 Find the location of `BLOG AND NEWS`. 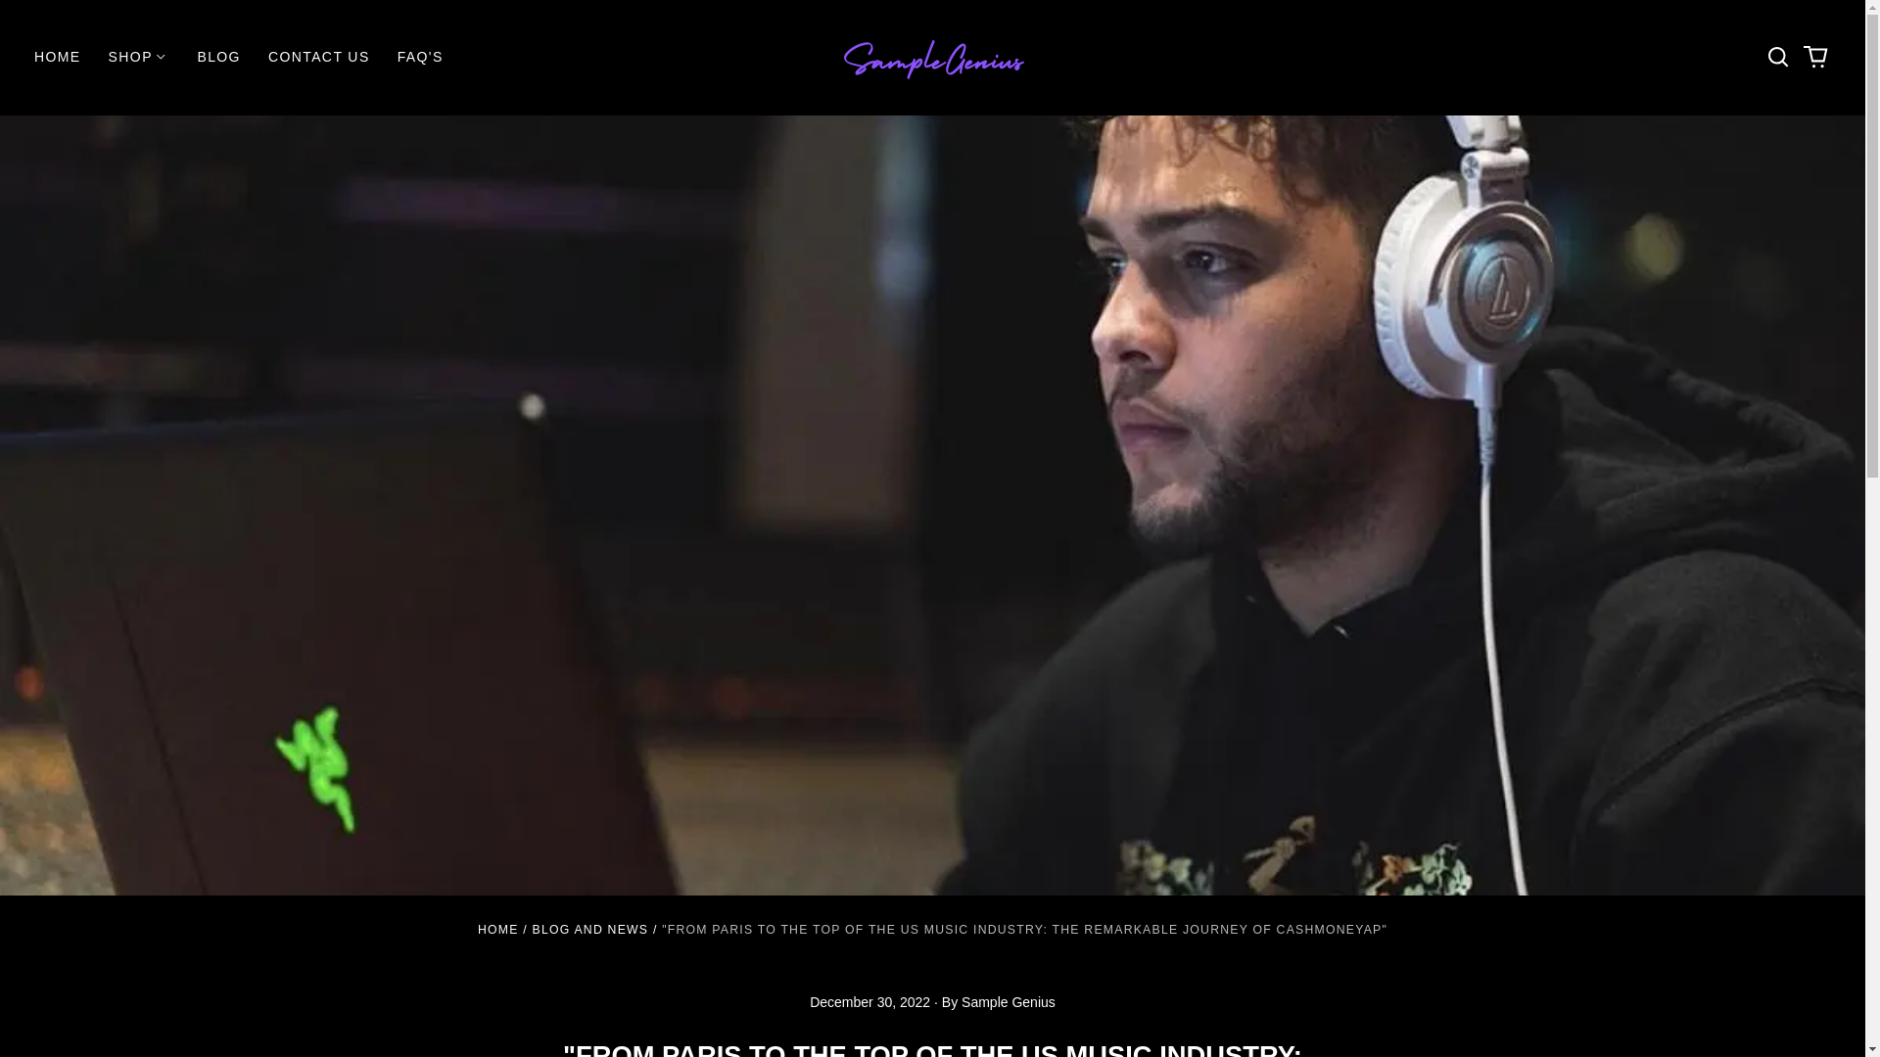

BLOG AND NEWS is located at coordinates (589, 929).